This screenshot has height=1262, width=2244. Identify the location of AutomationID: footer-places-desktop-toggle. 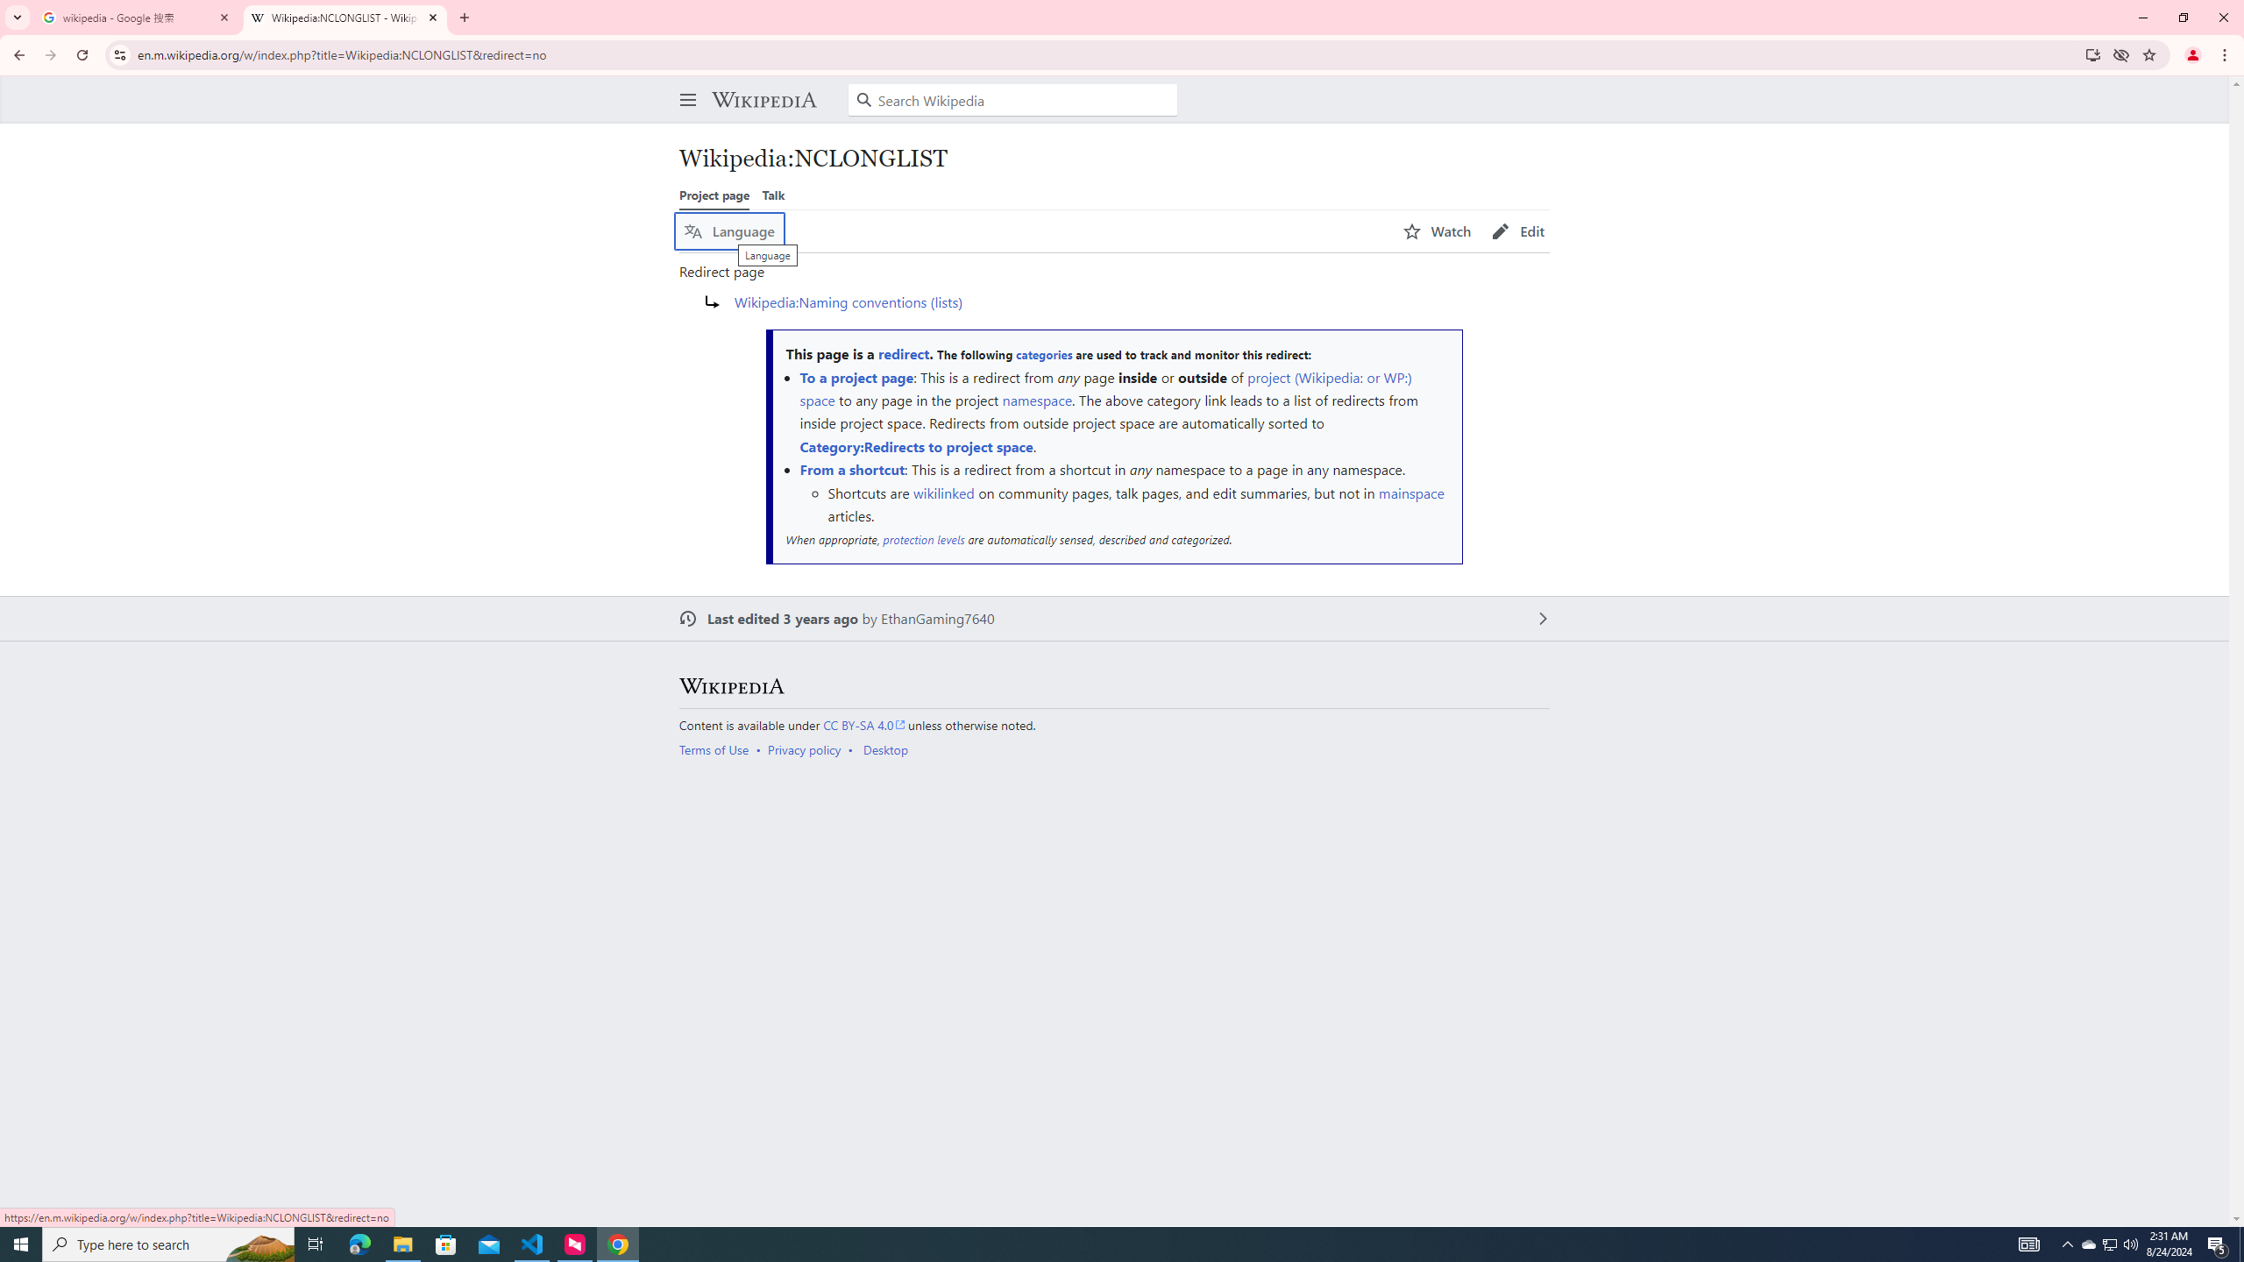
(889, 750).